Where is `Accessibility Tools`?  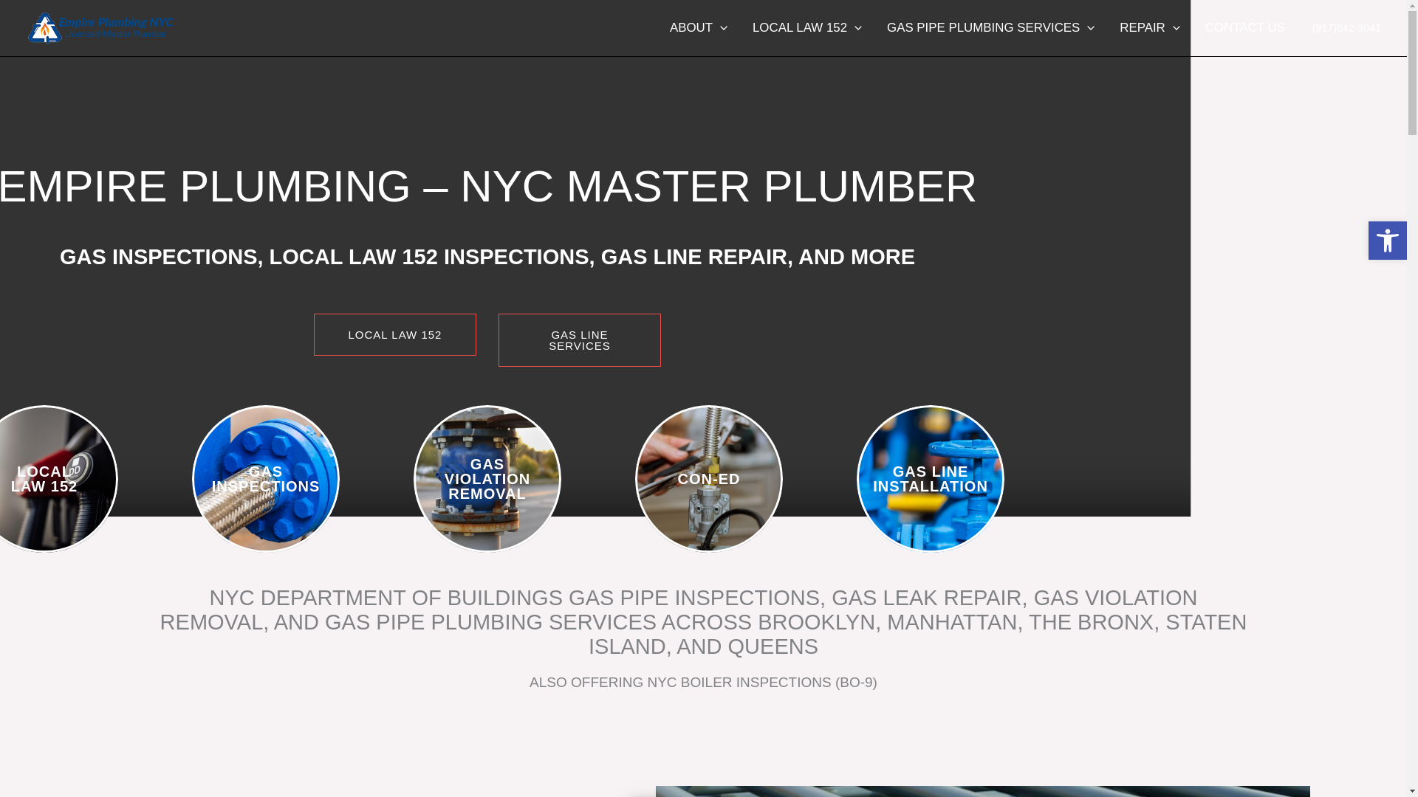 Accessibility Tools is located at coordinates (1387, 241).